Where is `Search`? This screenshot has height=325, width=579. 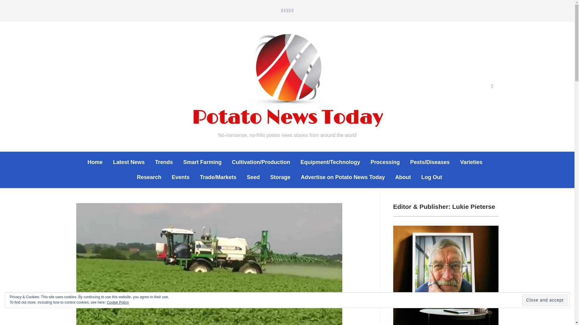 Search is located at coordinates (492, 86).